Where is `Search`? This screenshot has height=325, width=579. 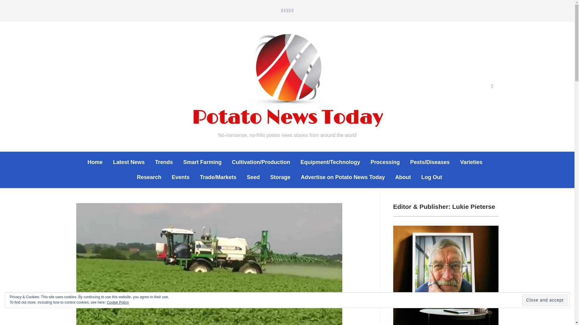 Search is located at coordinates (492, 86).